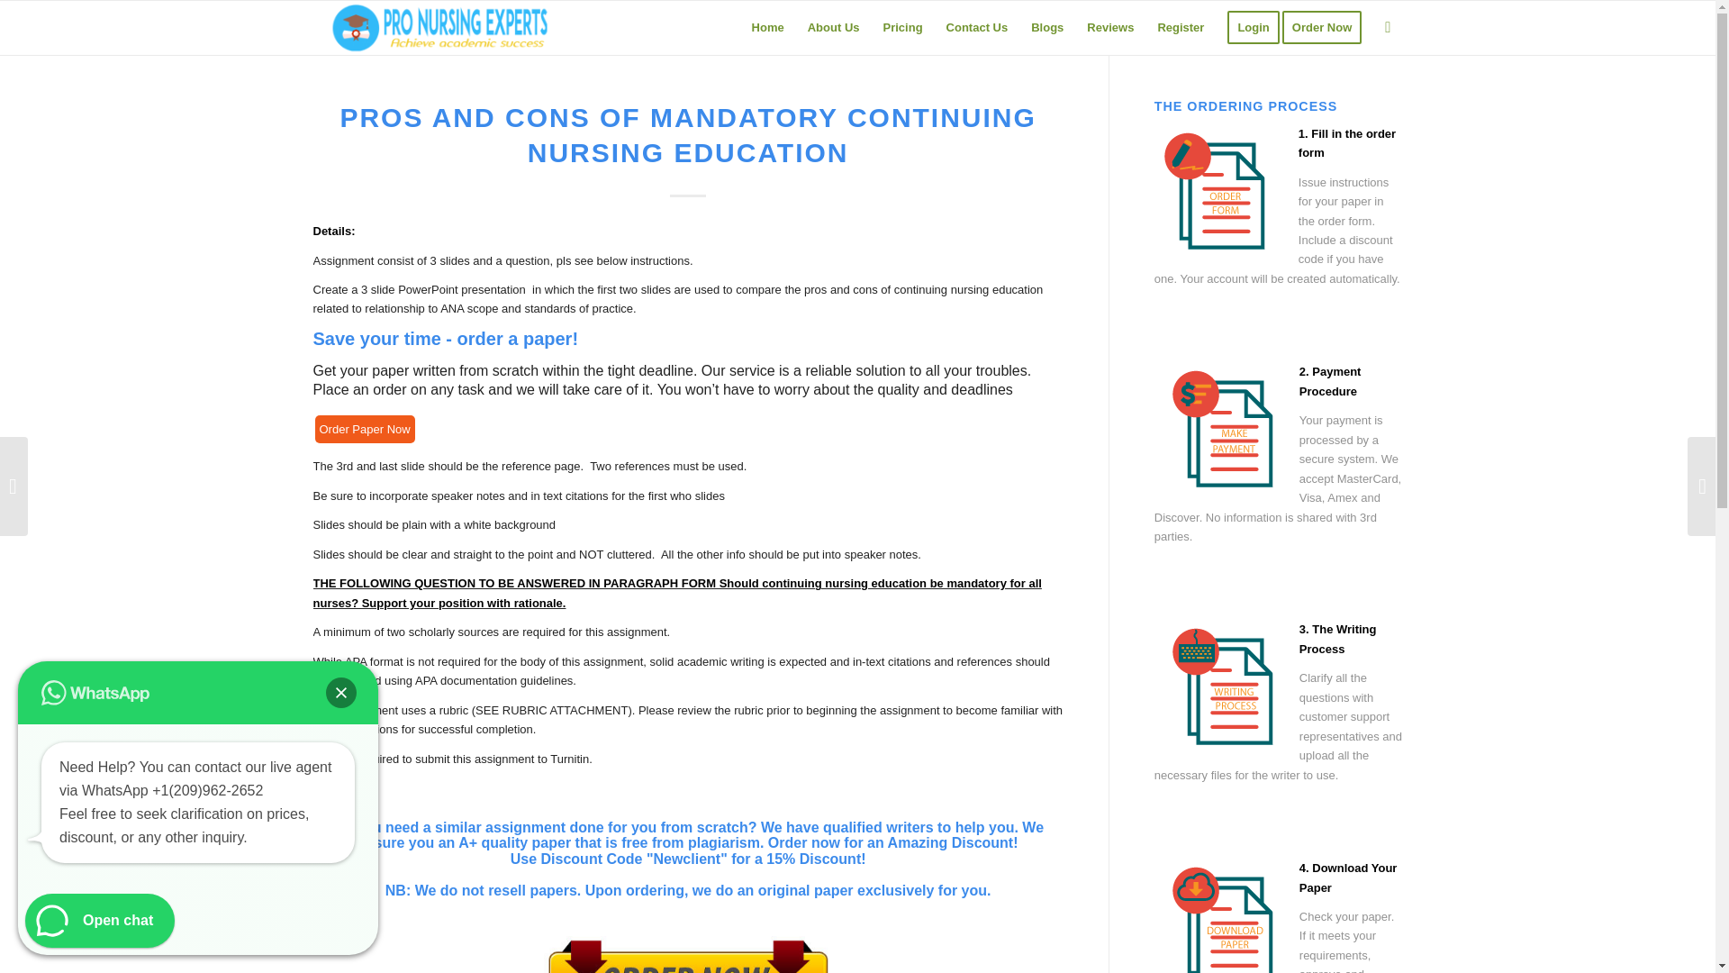 The height and width of the screenshot is (973, 1729). I want to click on Order Paper Now, so click(364, 429).